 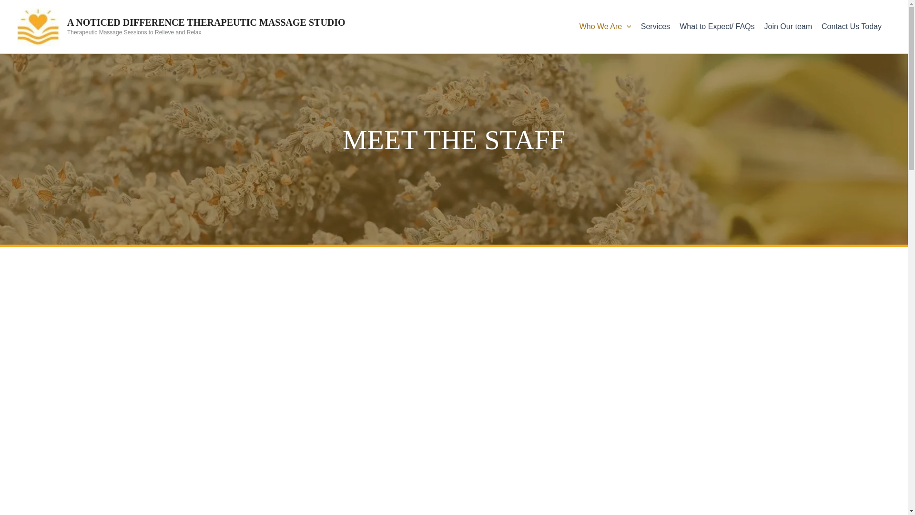 I want to click on Who We Are, so click(x=610, y=27).